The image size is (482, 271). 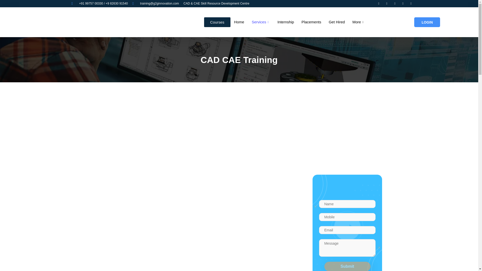 I want to click on Courses, so click(x=217, y=22).